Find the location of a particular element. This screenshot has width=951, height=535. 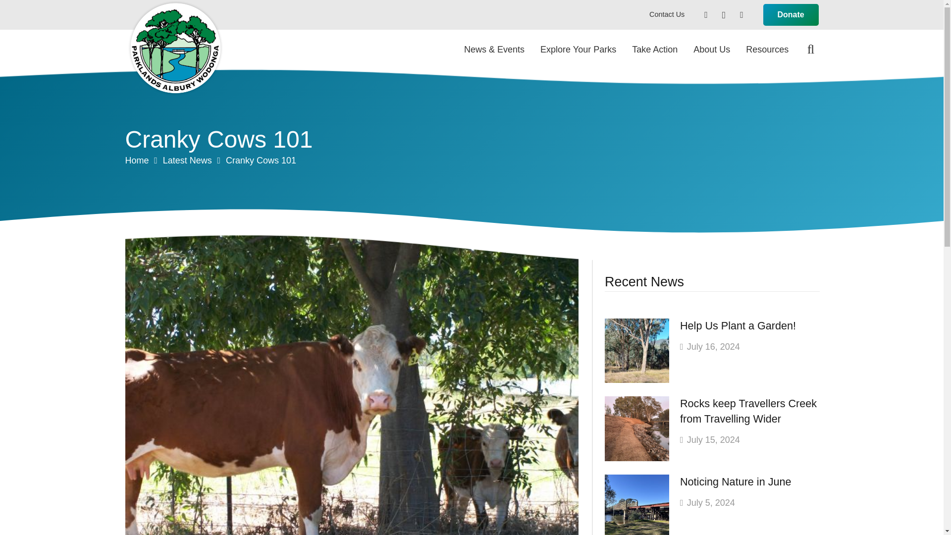

Resources is located at coordinates (767, 50).